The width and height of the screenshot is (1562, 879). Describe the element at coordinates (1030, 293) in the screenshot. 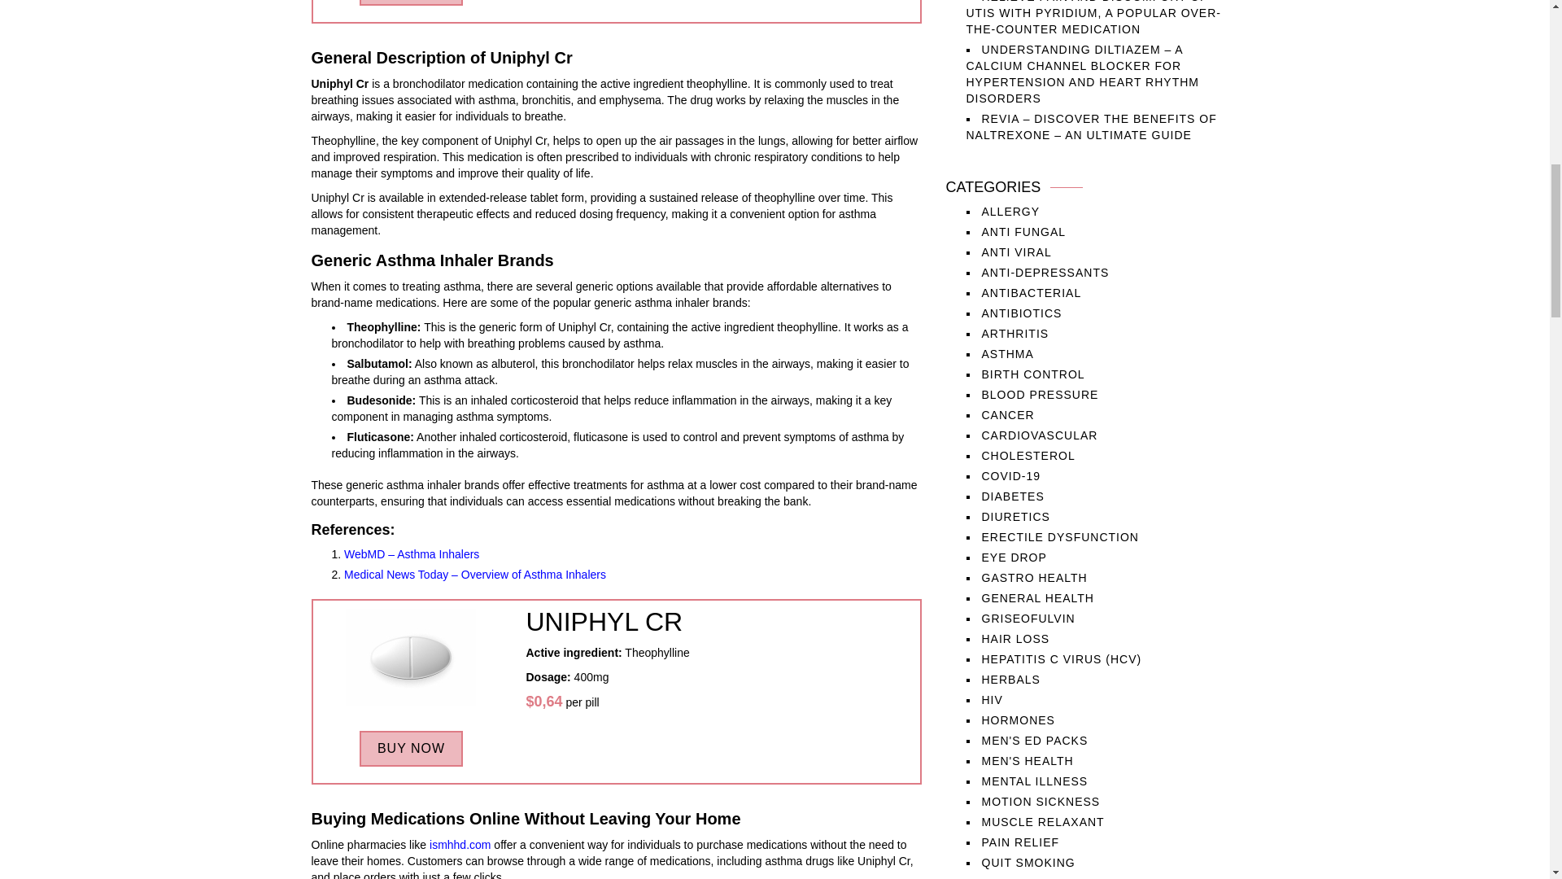

I see `ANTIBACTERIAL` at that location.